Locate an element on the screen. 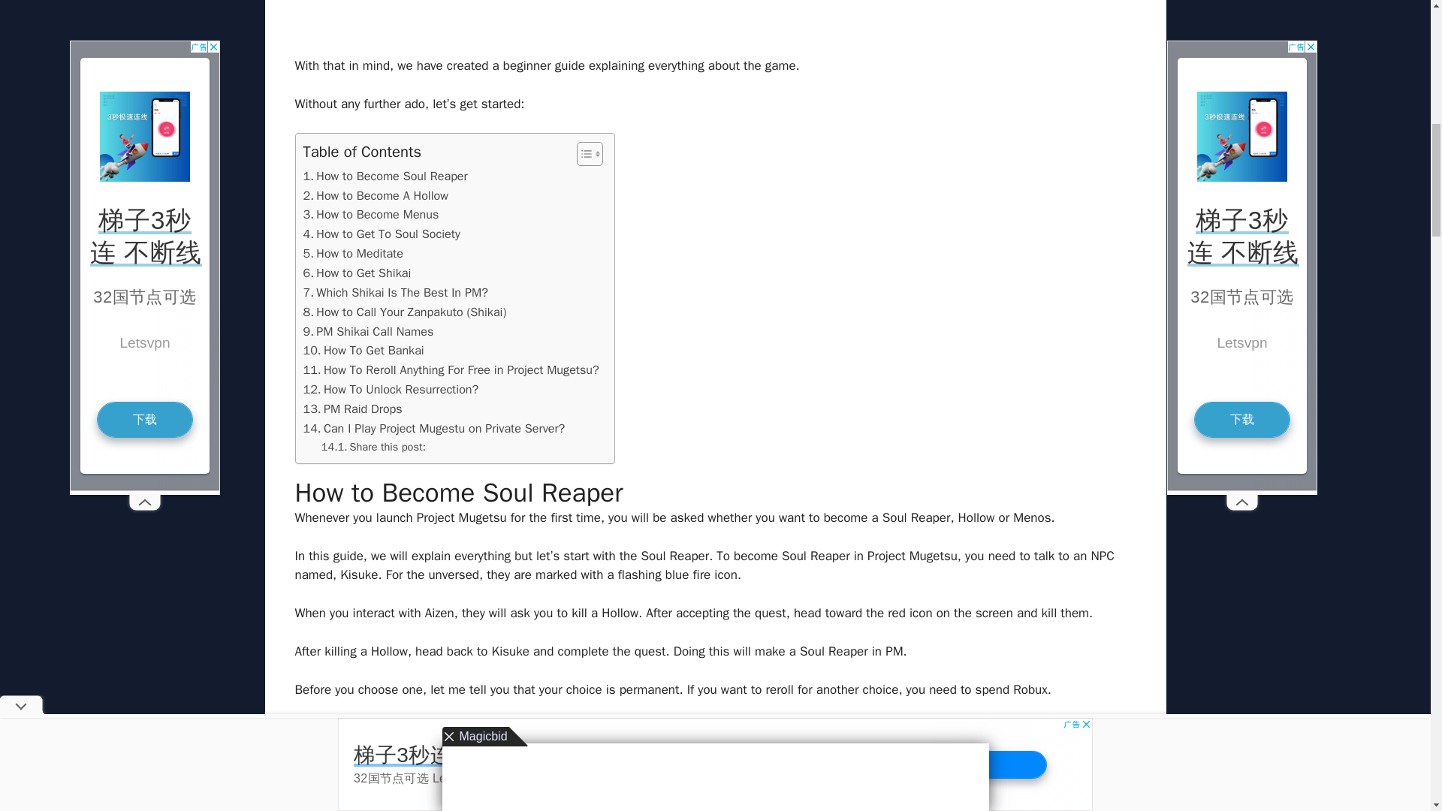 The width and height of the screenshot is (1442, 811). Share this post: is located at coordinates (373, 447).